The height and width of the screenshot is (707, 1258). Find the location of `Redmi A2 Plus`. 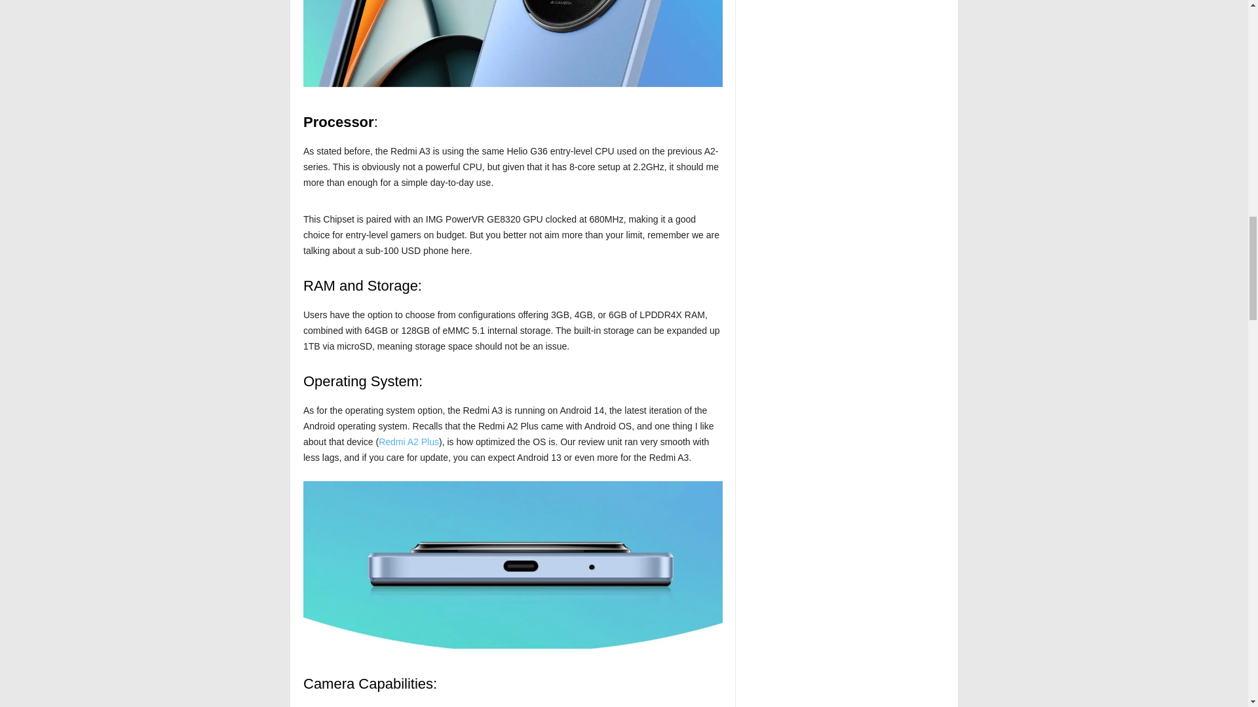

Redmi A2 Plus is located at coordinates (409, 441).